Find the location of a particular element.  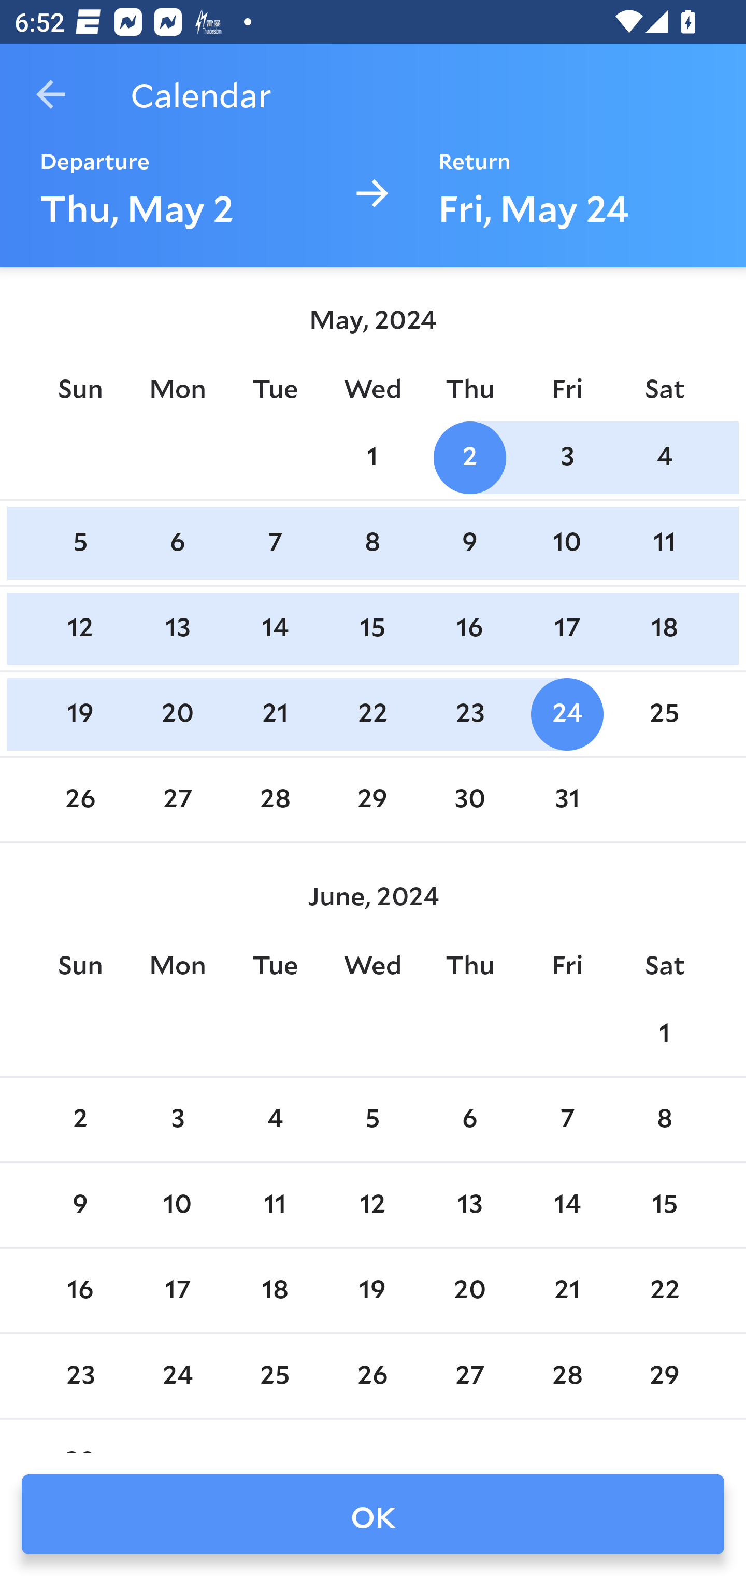

10 is located at coordinates (178, 1205).